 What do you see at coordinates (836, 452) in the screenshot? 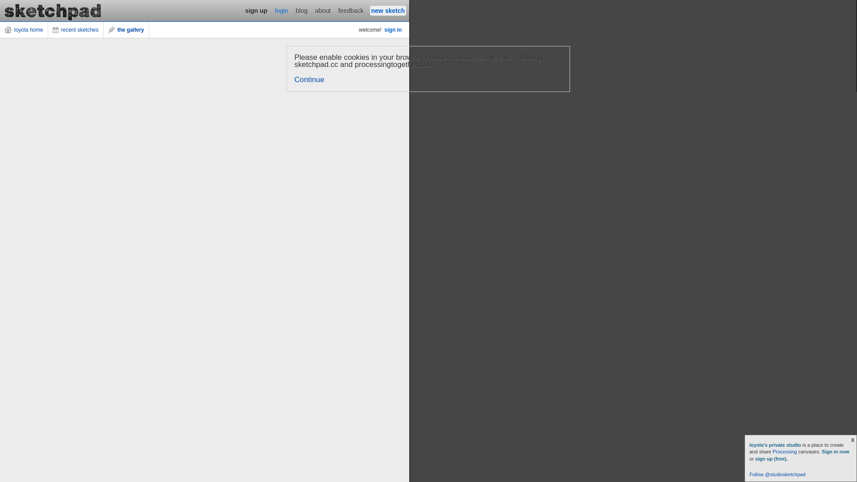
I see `Sign in now` at bounding box center [836, 452].